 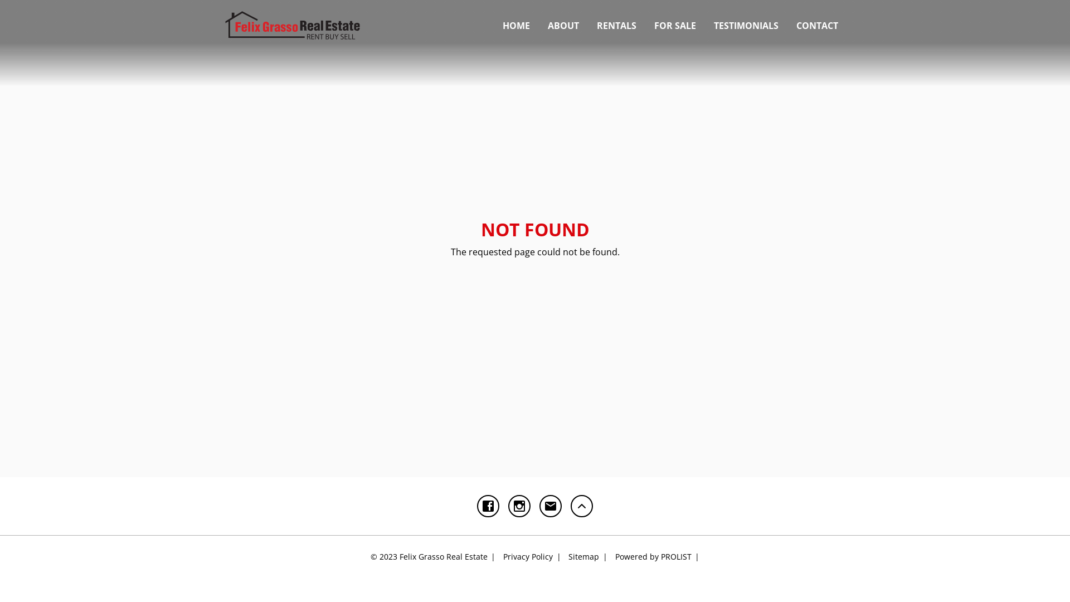 I want to click on RENTALS, so click(x=616, y=26).